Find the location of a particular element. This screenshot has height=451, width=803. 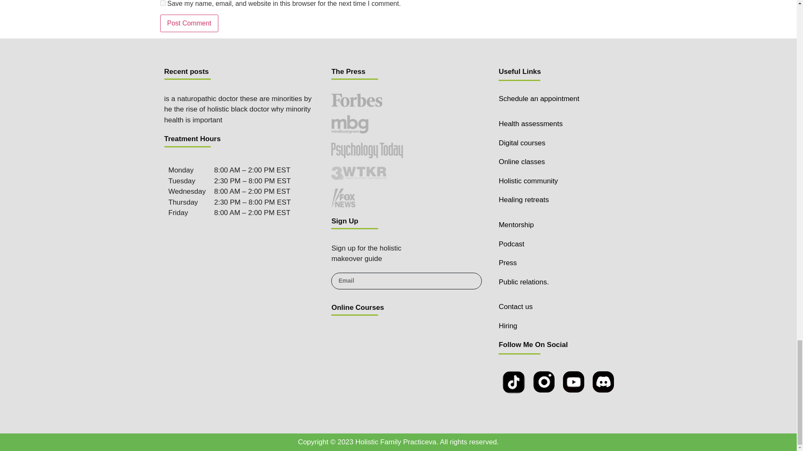

Mentorship is located at coordinates (516, 225).